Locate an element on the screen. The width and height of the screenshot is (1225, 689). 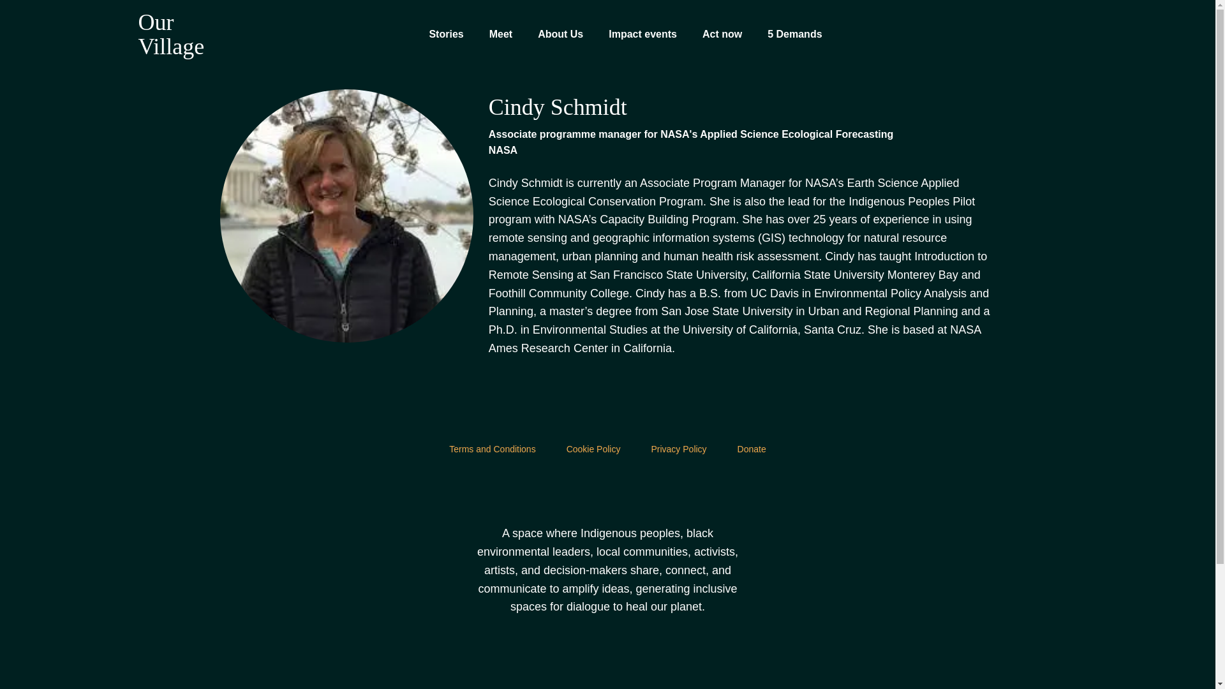
Impact events is located at coordinates (643, 34).